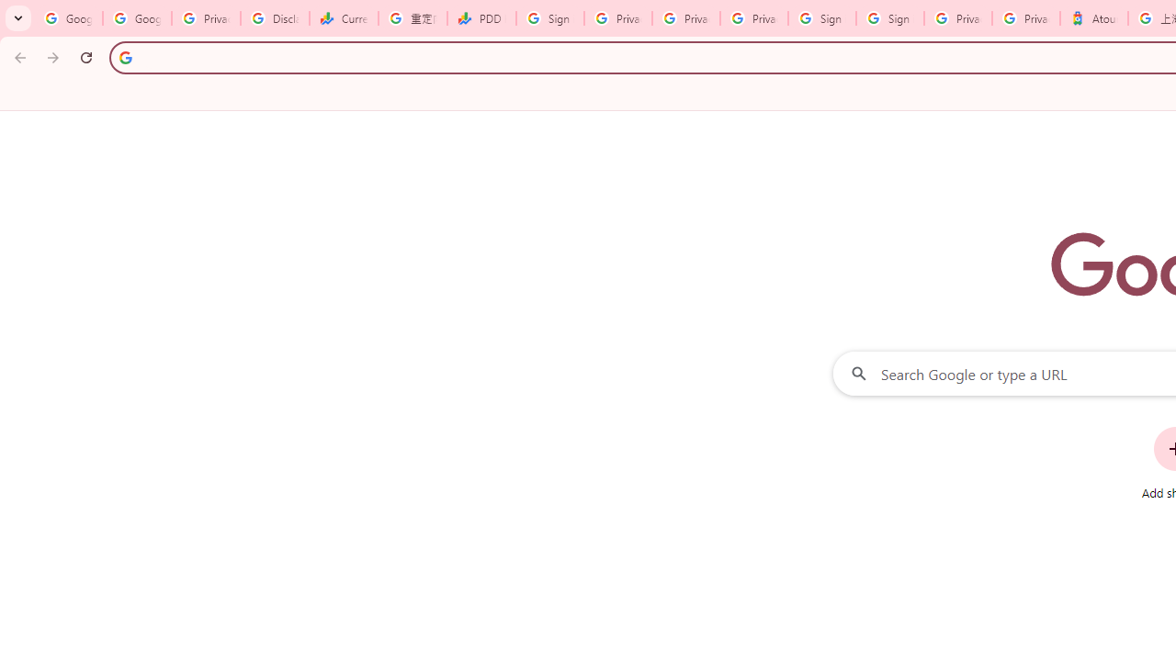 This screenshot has height=661, width=1176. Describe the element at coordinates (1093, 18) in the screenshot. I see `Atour Hotel - Google hotels` at that location.